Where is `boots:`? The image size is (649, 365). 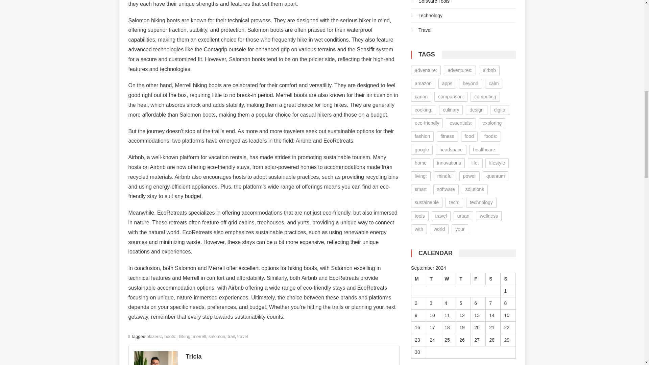 boots: is located at coordinates (170, 337).